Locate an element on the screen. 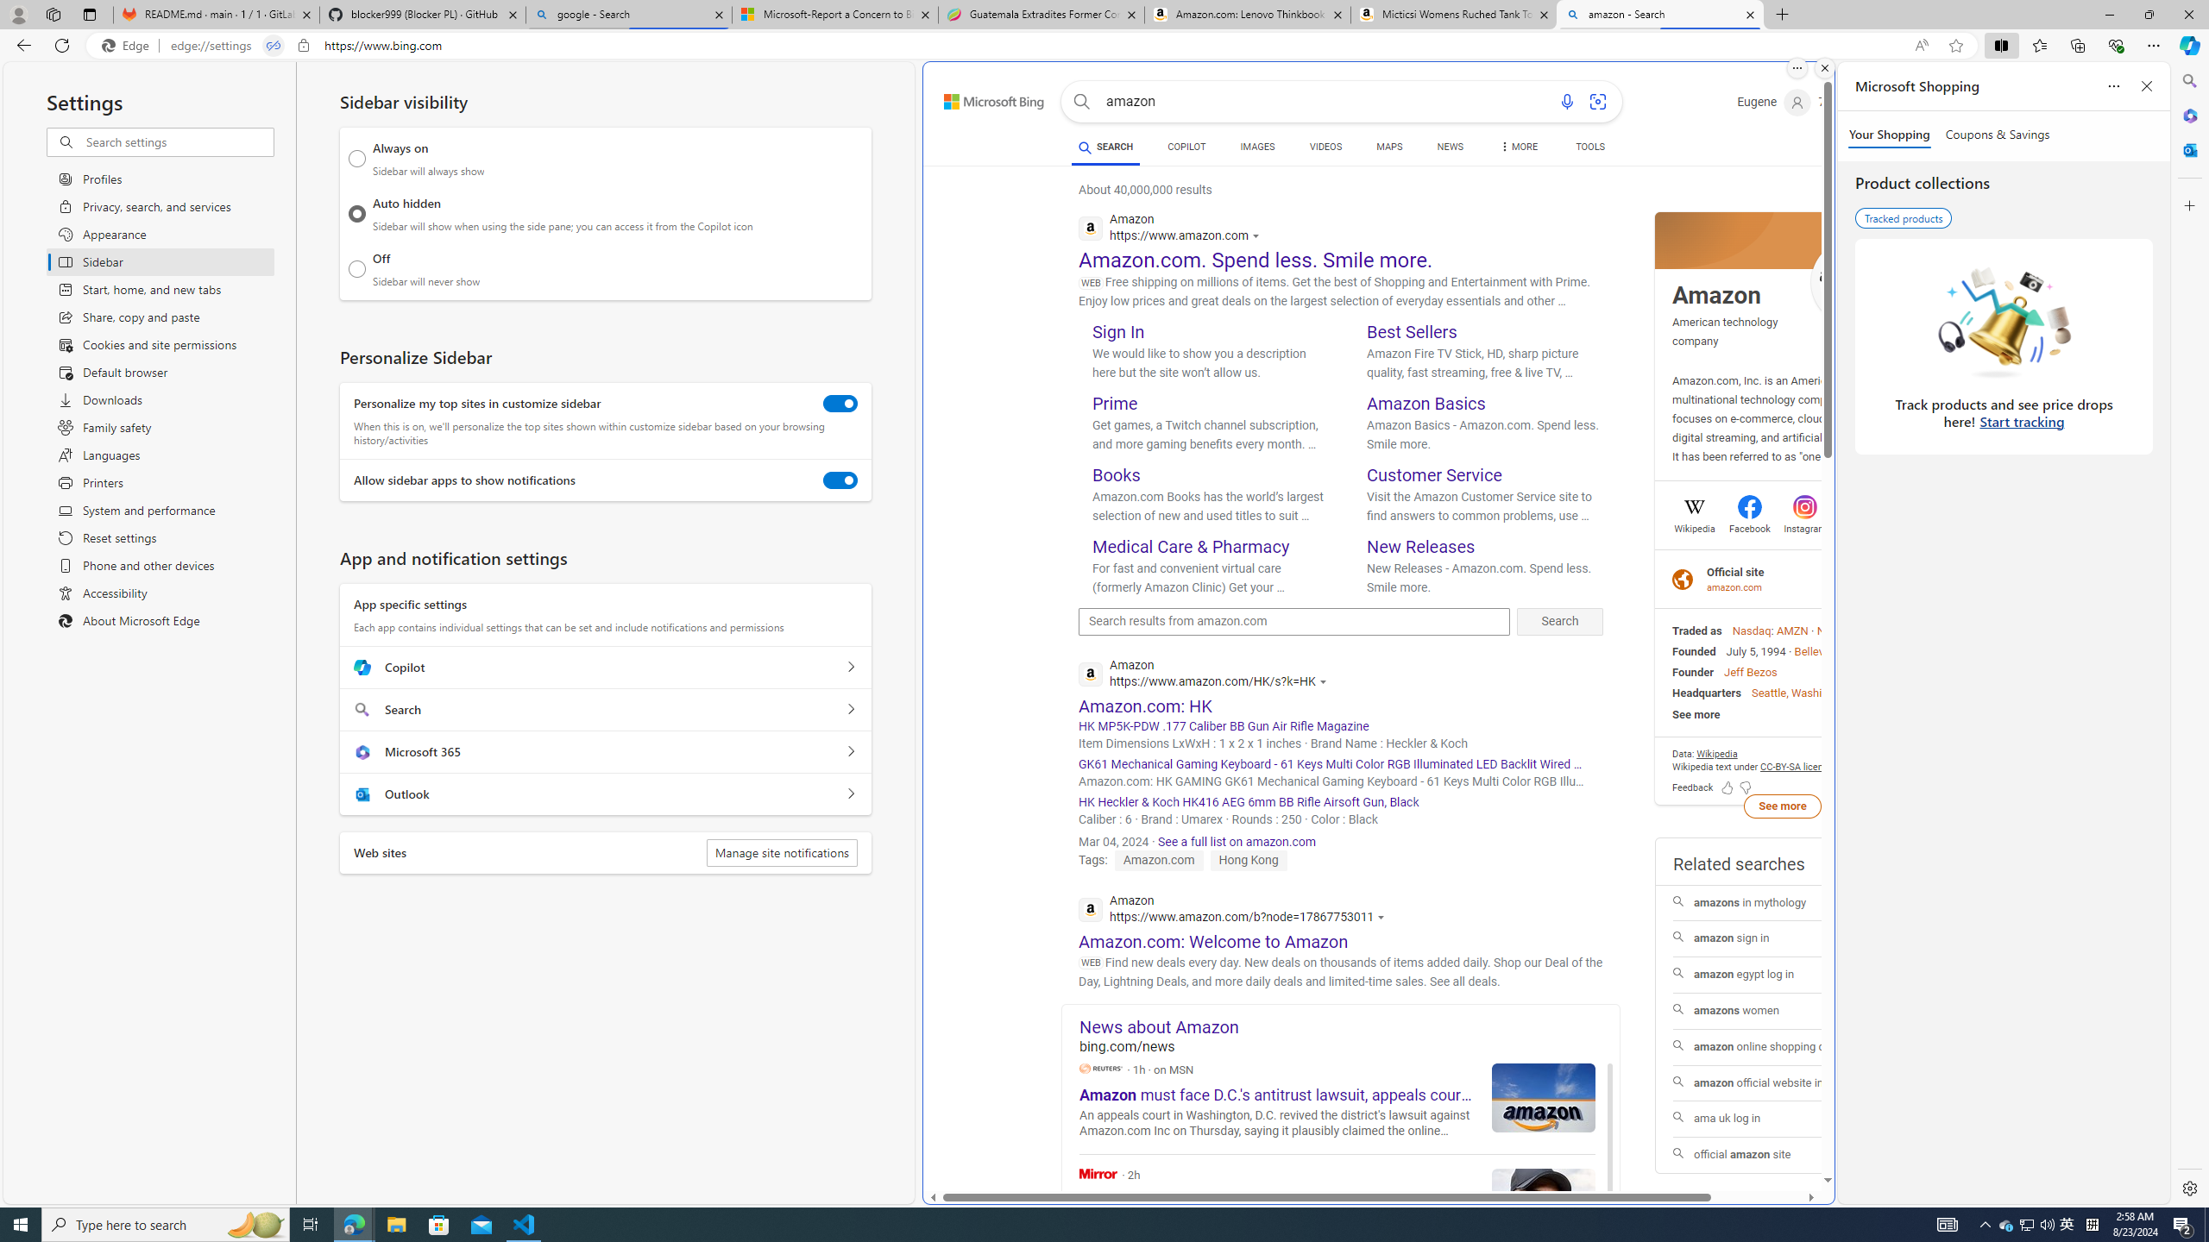 Image resolution: width=2209 pixels, height=1242 pixels. Feedback Dislike is located at coordinates (1745, 787).